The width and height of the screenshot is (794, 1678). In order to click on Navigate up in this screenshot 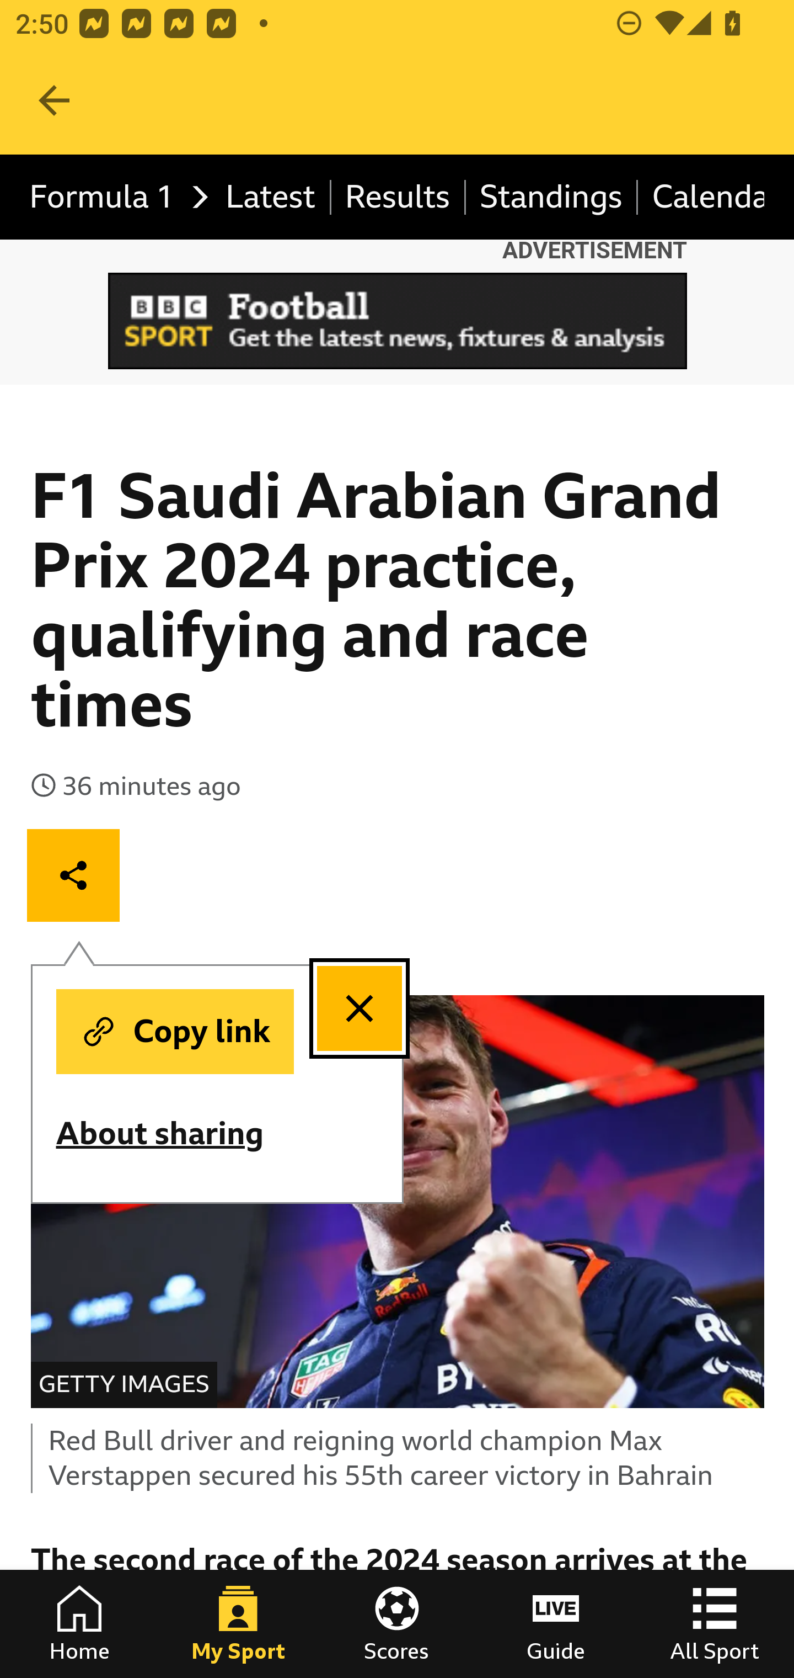, I will do `click(54, 100)`.